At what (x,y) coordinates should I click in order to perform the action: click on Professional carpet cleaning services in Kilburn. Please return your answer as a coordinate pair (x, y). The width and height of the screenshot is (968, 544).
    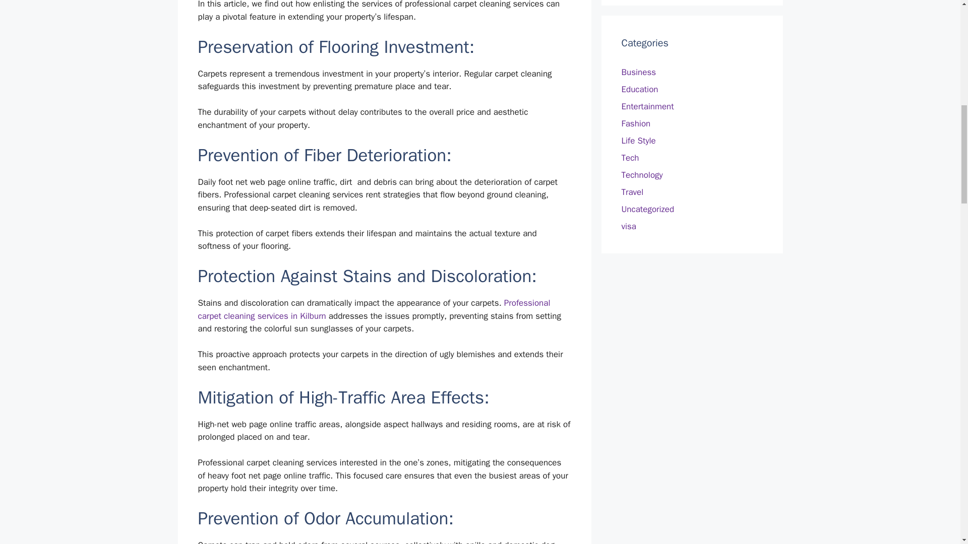
    Looking at the image, I should click on (373, 309).